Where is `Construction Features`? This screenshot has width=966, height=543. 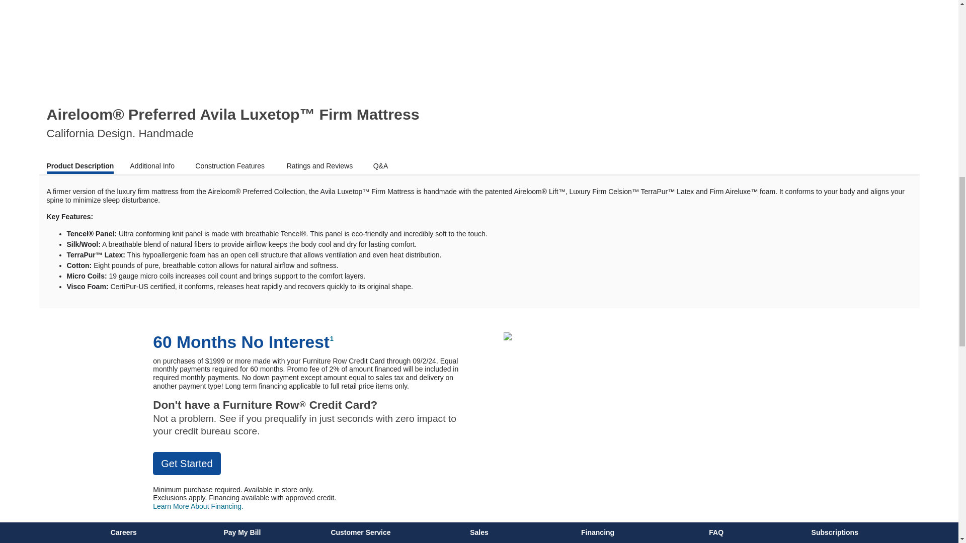
Construction Features is located at coordinates (232, 166).